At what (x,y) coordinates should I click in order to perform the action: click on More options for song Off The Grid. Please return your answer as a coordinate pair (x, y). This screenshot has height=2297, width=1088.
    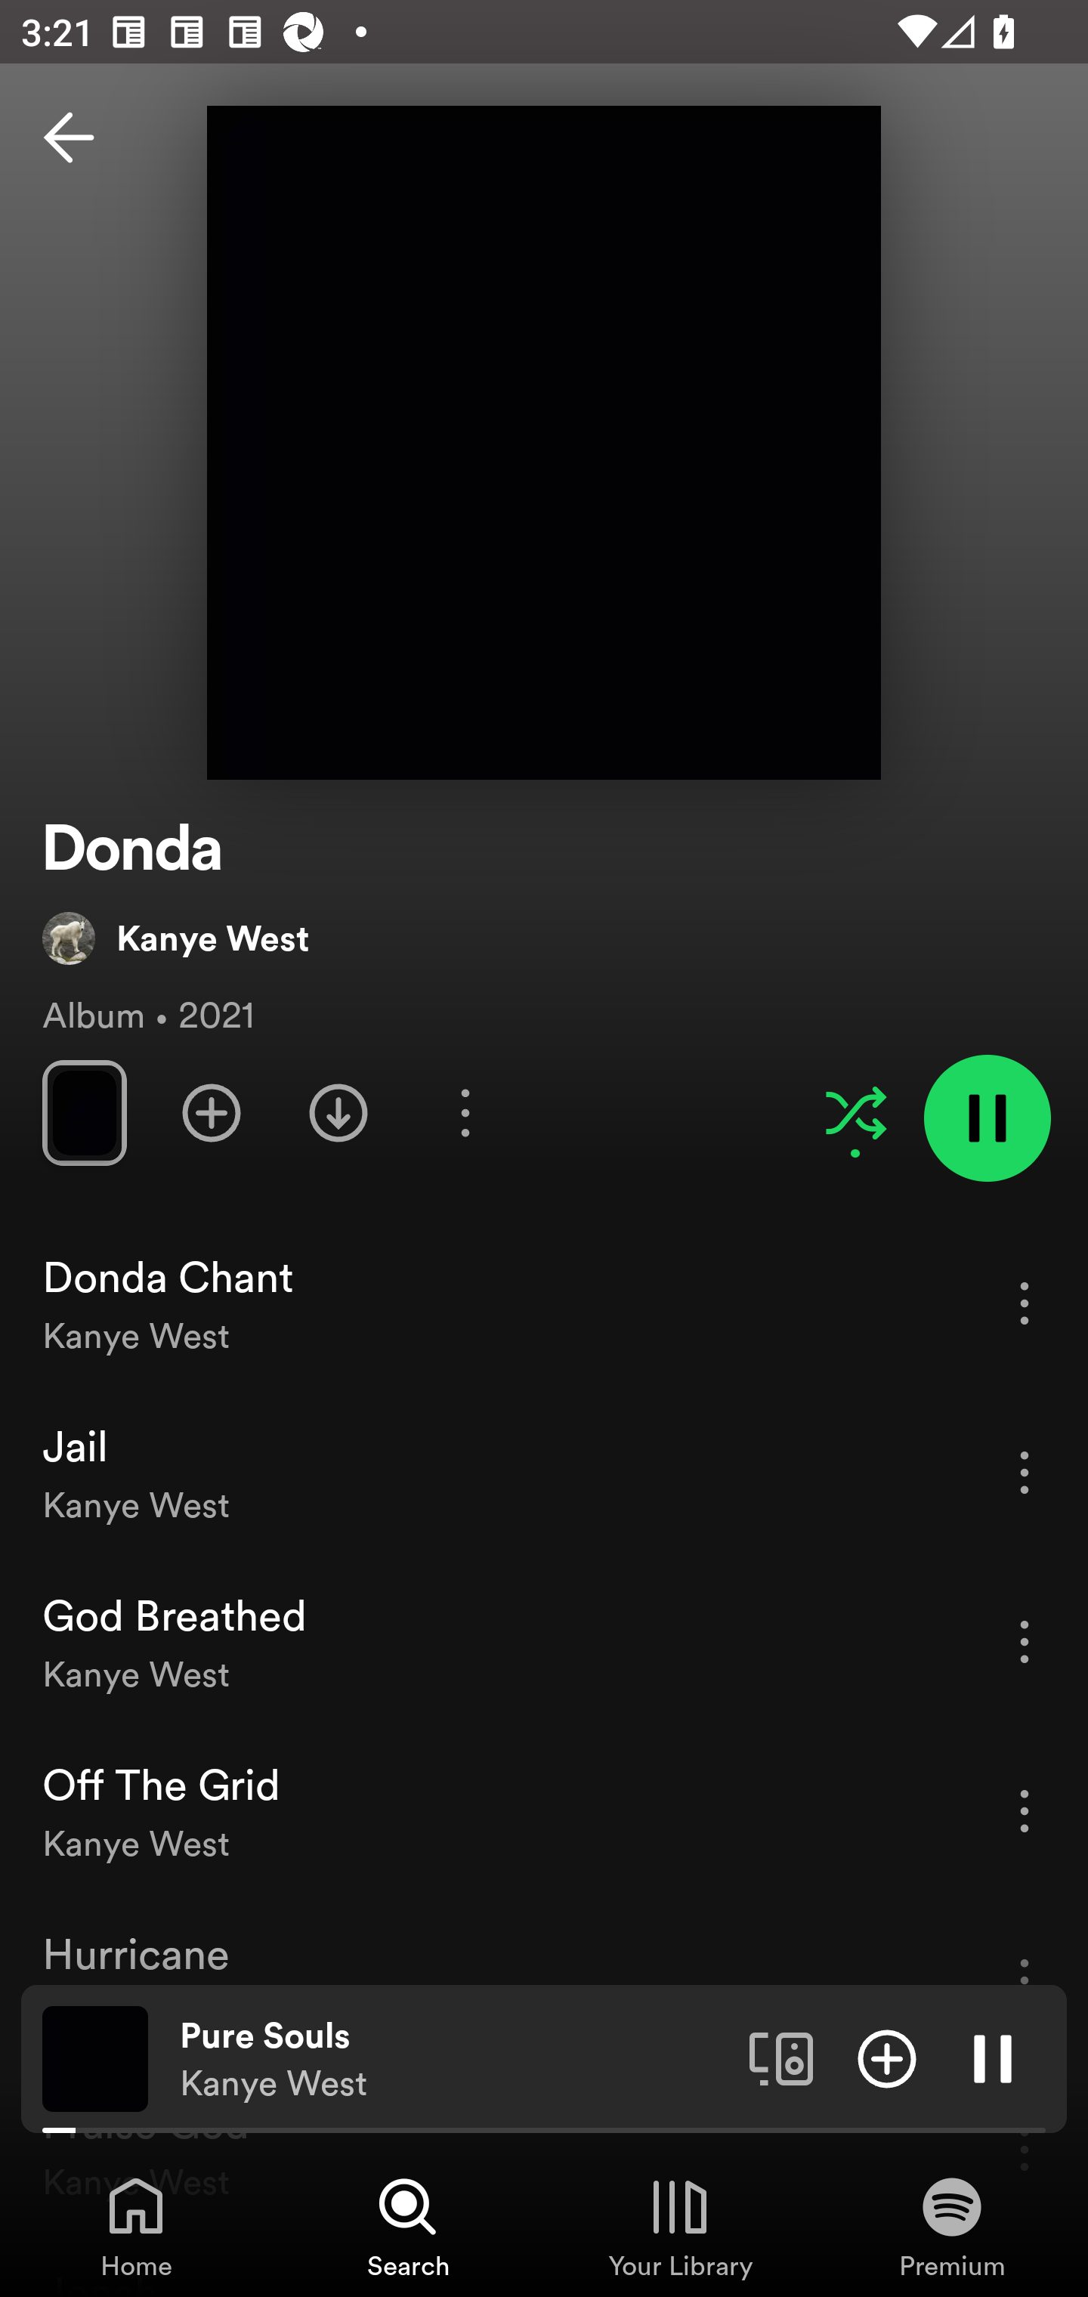
    Looking at the image, I should click on (1025, 1810).